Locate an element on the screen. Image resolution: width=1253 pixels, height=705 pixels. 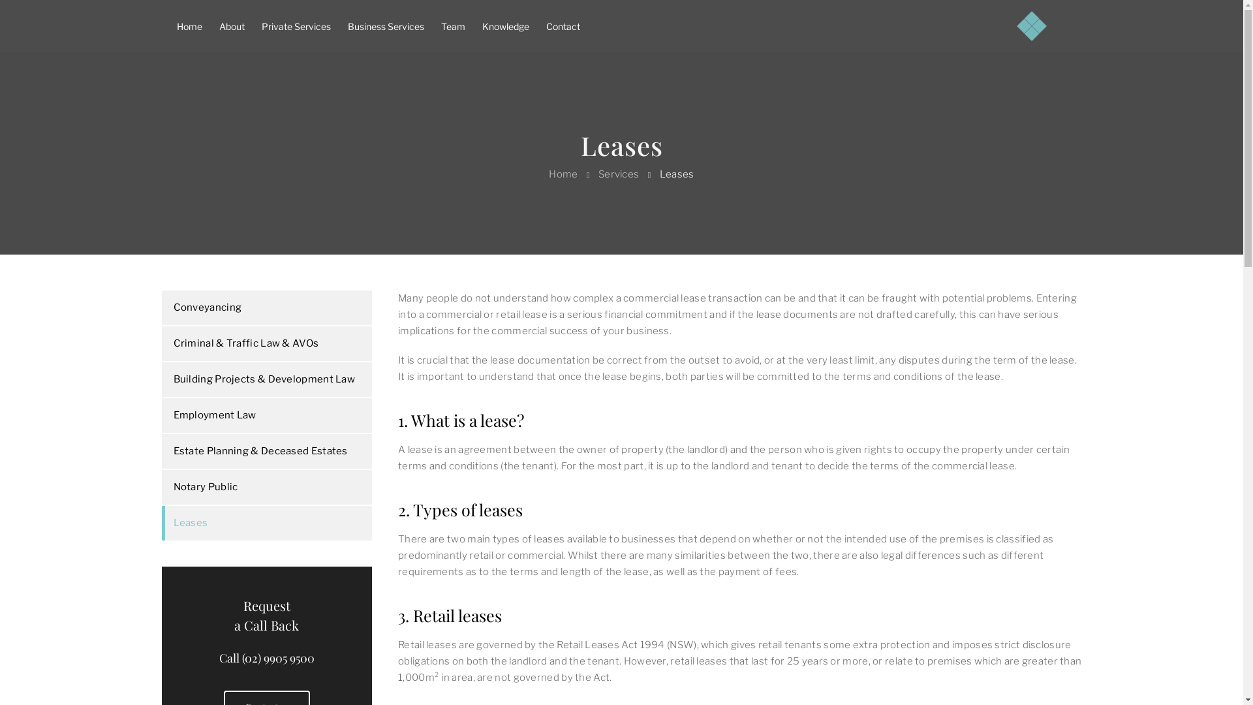
Estate Planning & Deceased Estates is located at coordinates (268, 452).